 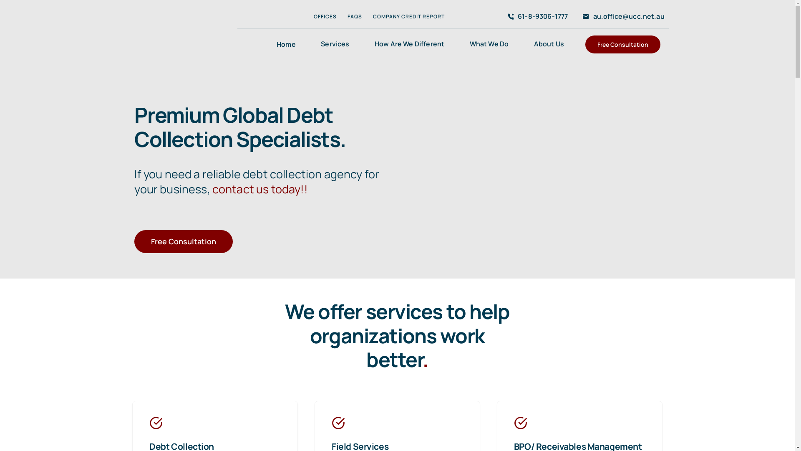 What do you see at coordinates (355, 17) in the screenshot?
I see `FAQS` at bounding box center [355, 17].